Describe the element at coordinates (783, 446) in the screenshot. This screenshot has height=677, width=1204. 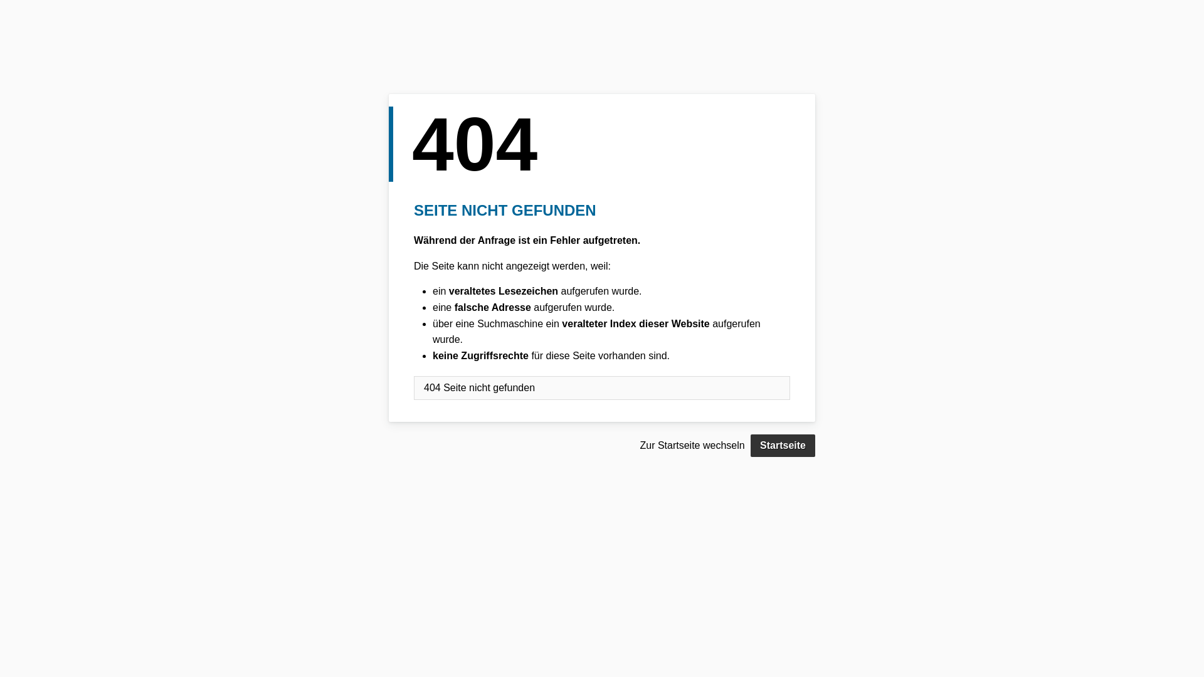
I see `Startseite` at that location.